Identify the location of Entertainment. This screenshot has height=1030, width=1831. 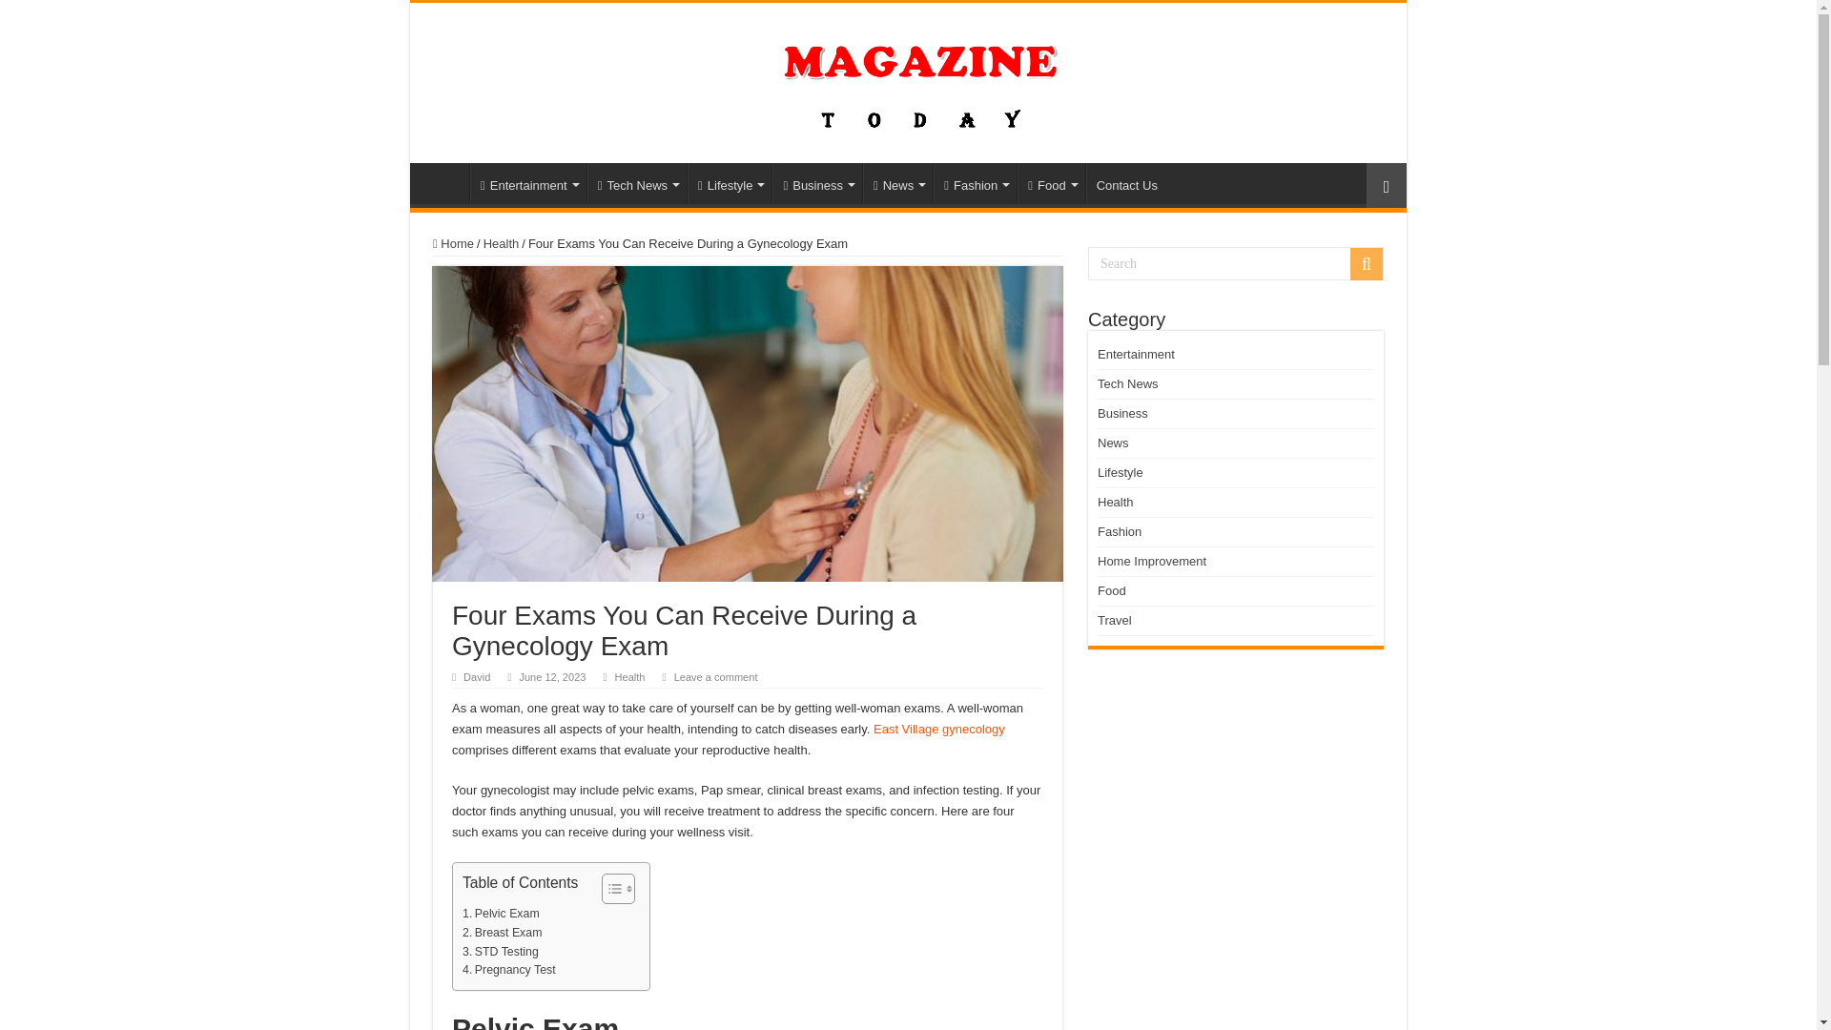
(528, 182).